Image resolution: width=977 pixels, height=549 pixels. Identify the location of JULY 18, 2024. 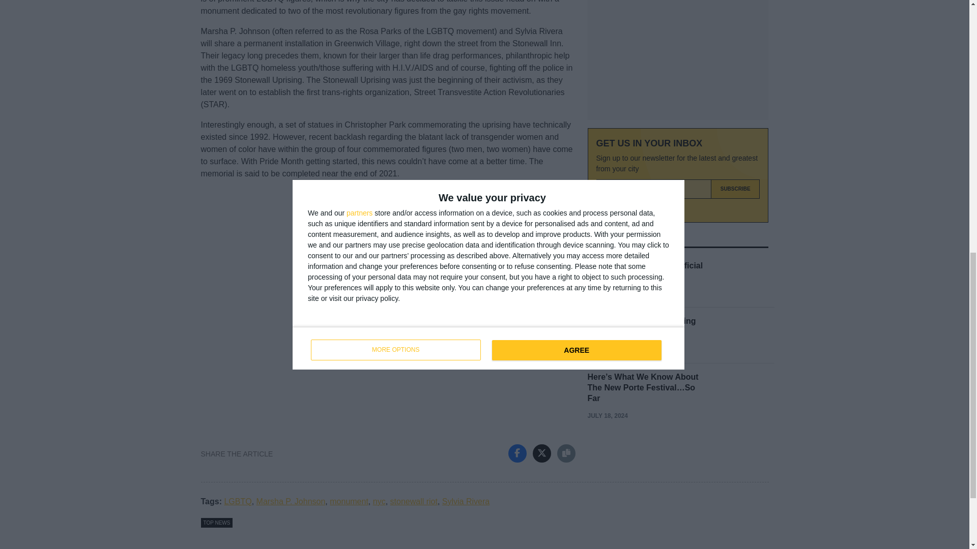
(607, 416).